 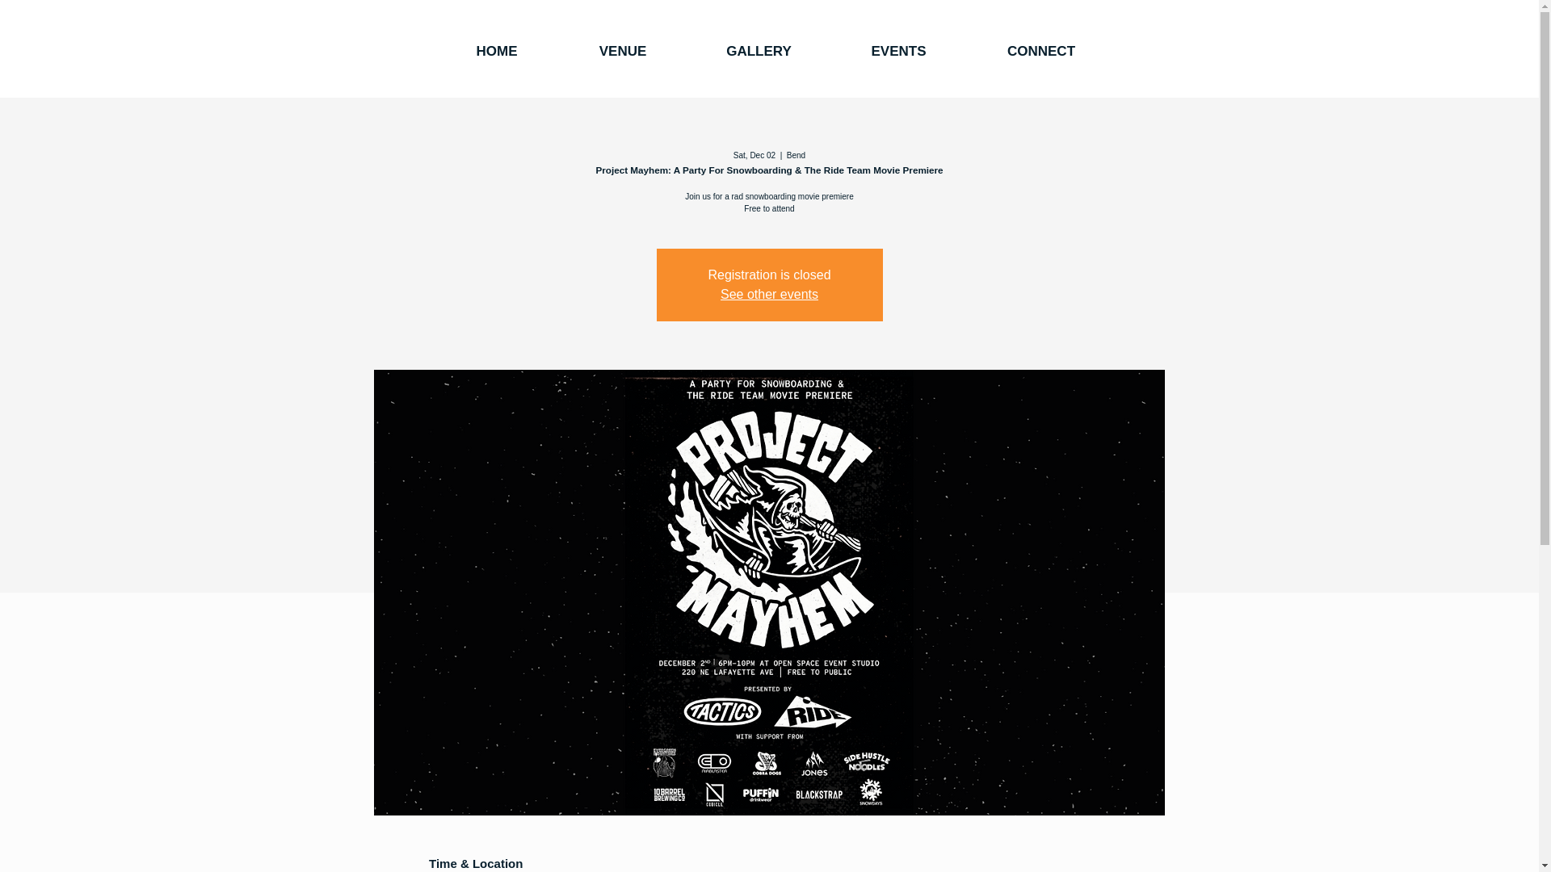 I want to click on GALLERY, so click(x=758, y=52).